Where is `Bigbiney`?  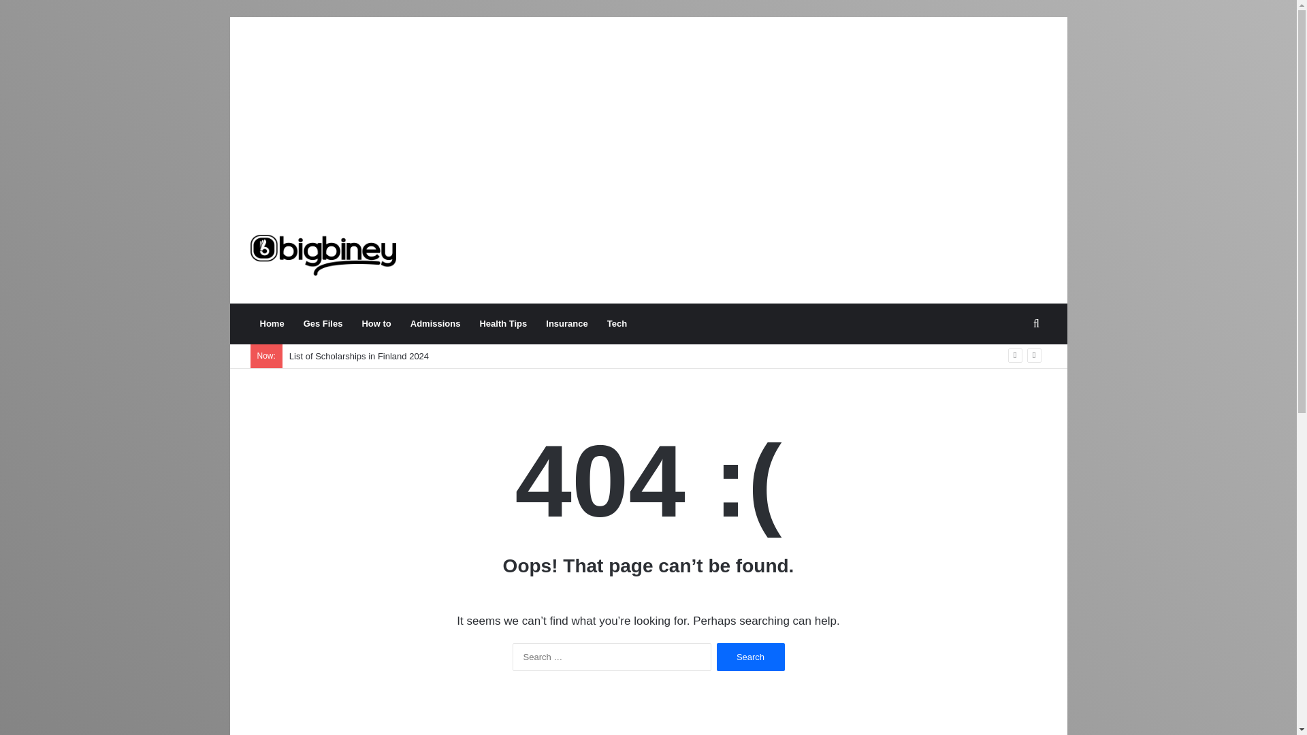 Bigbiney is located at coordinates (323, 255).